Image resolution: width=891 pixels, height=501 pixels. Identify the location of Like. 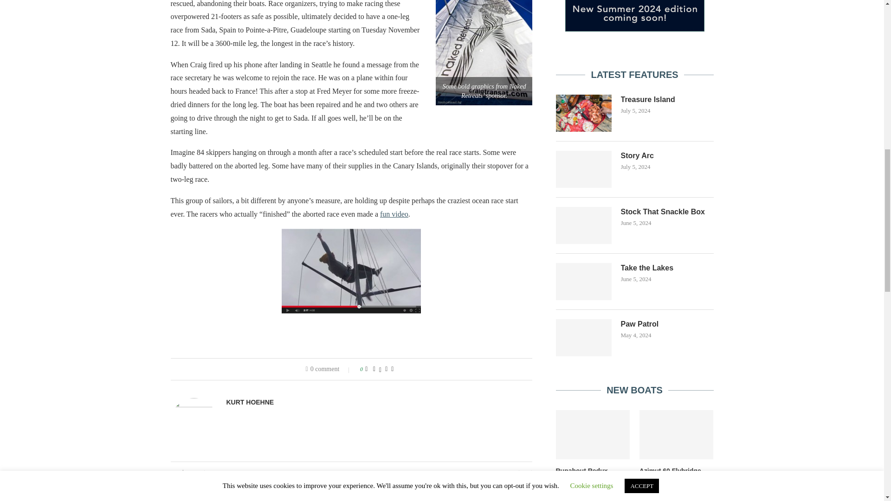
(366, 369).